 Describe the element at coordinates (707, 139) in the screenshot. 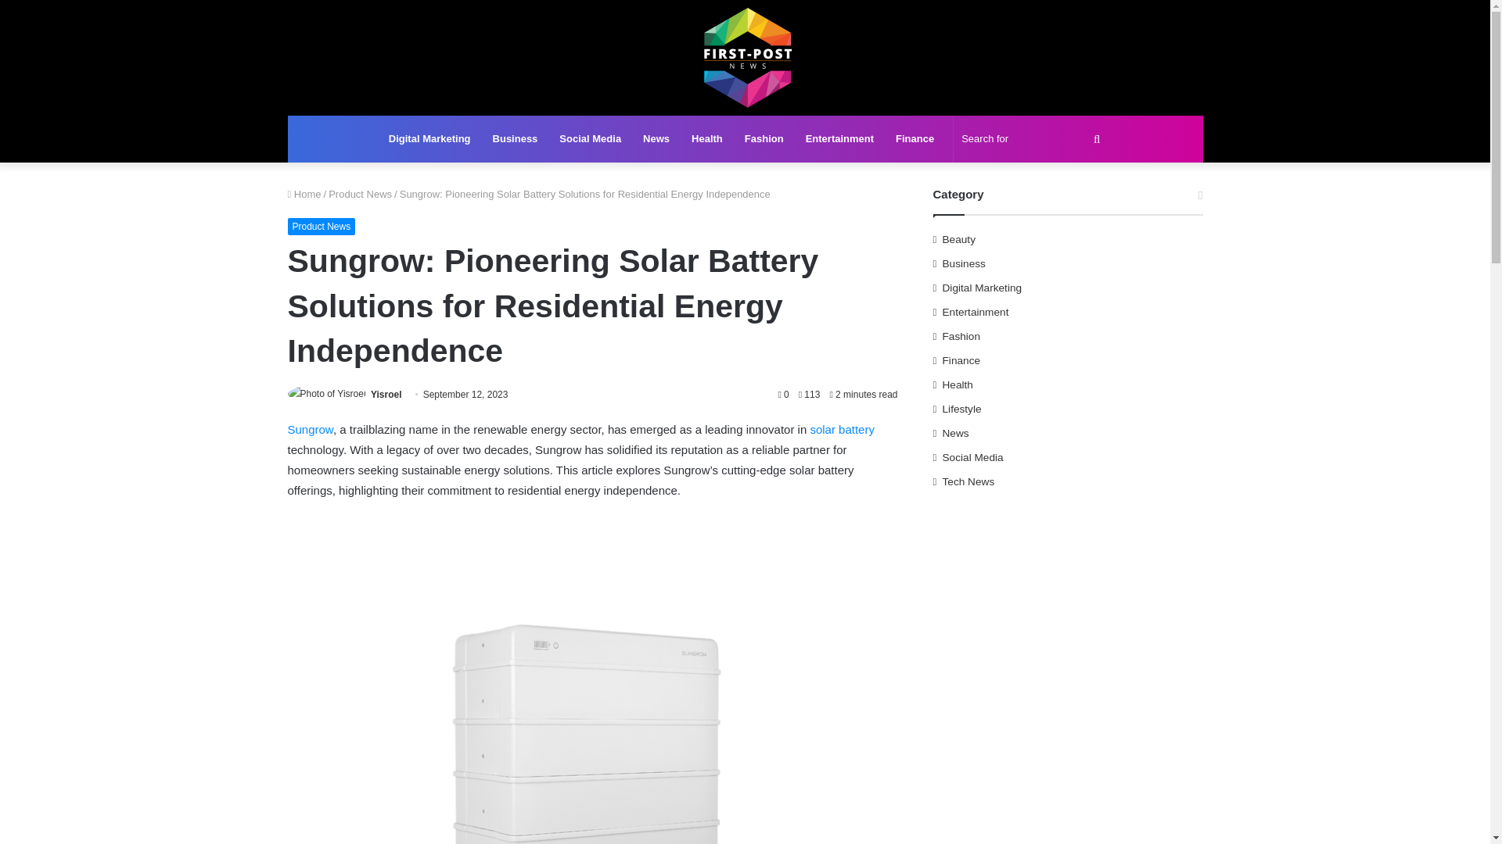

I see `Health` at that location.